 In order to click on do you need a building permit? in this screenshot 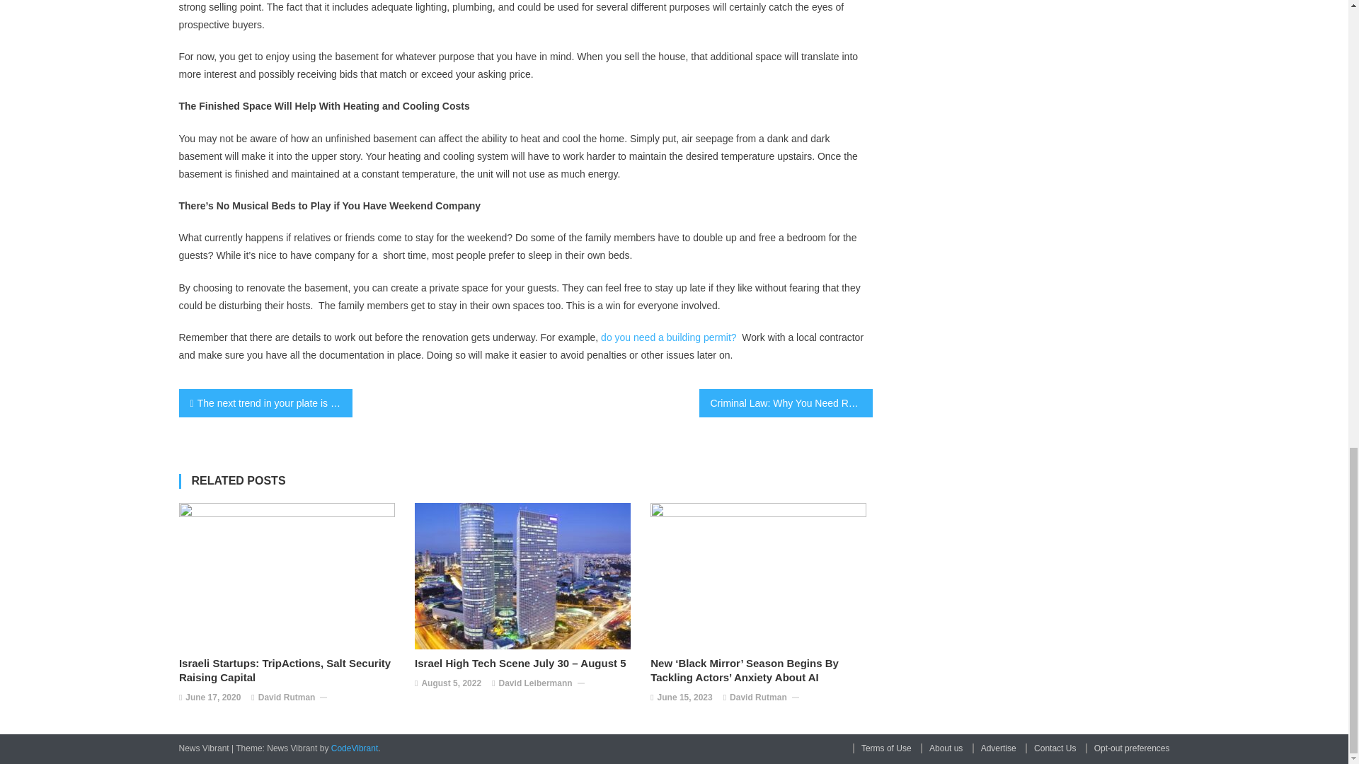, I will do `click(668, 337)`.